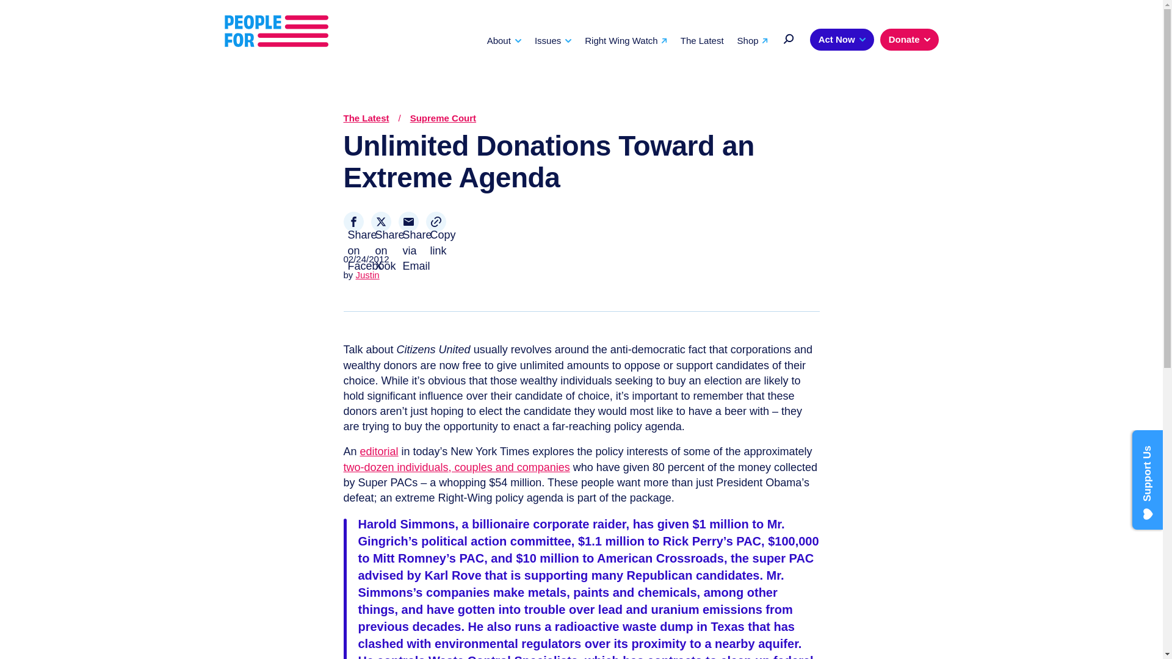 The image size is (1172, 659). Describe the element at coordinates (909, 40) in the screenshot. I see `Donate` at that location.